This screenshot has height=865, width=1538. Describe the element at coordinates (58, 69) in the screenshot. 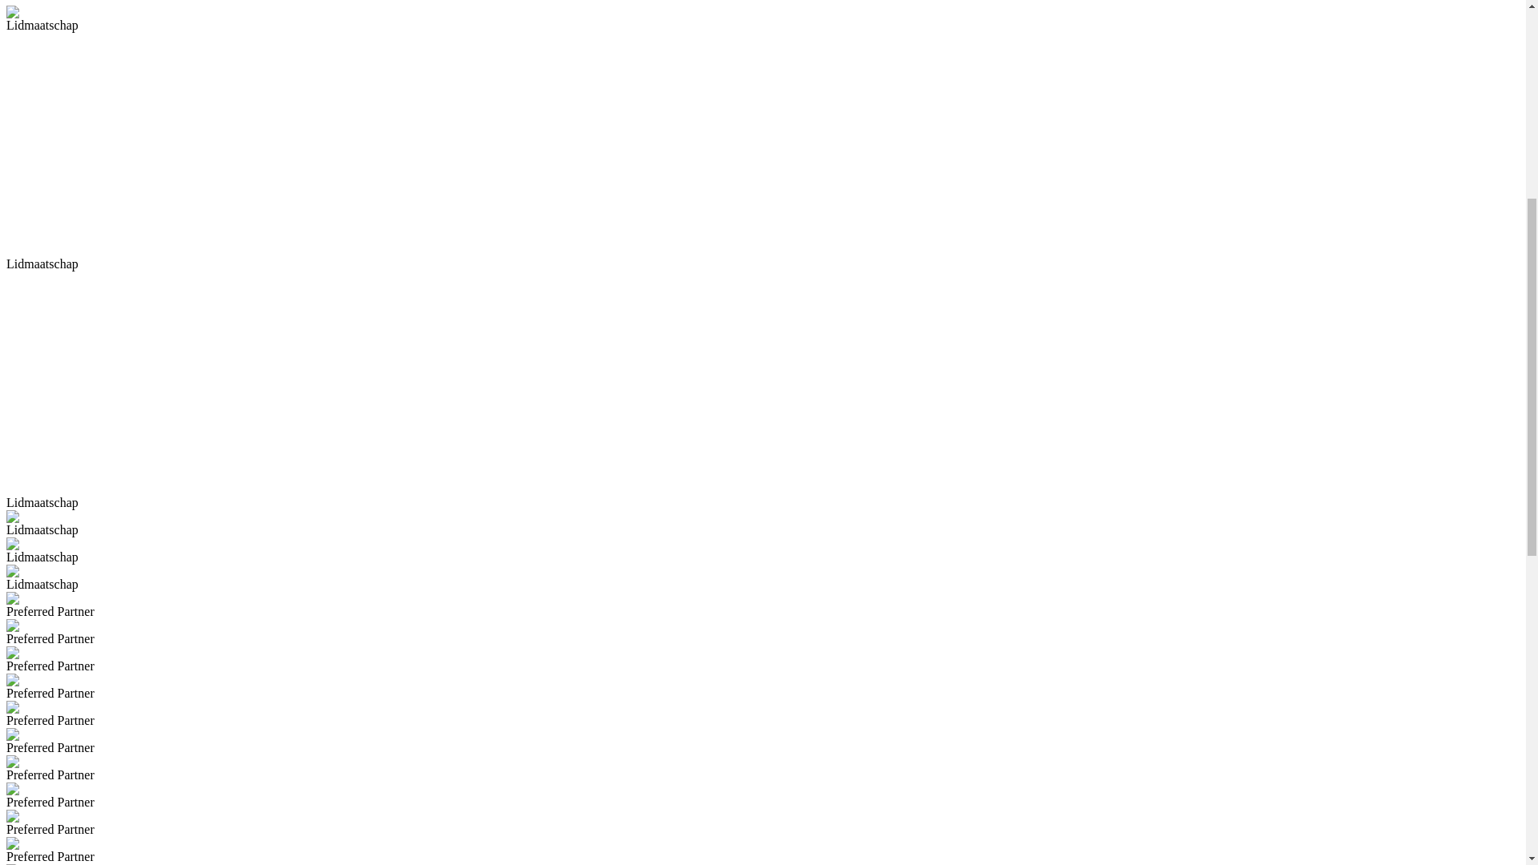

I see `Contact` at that location.